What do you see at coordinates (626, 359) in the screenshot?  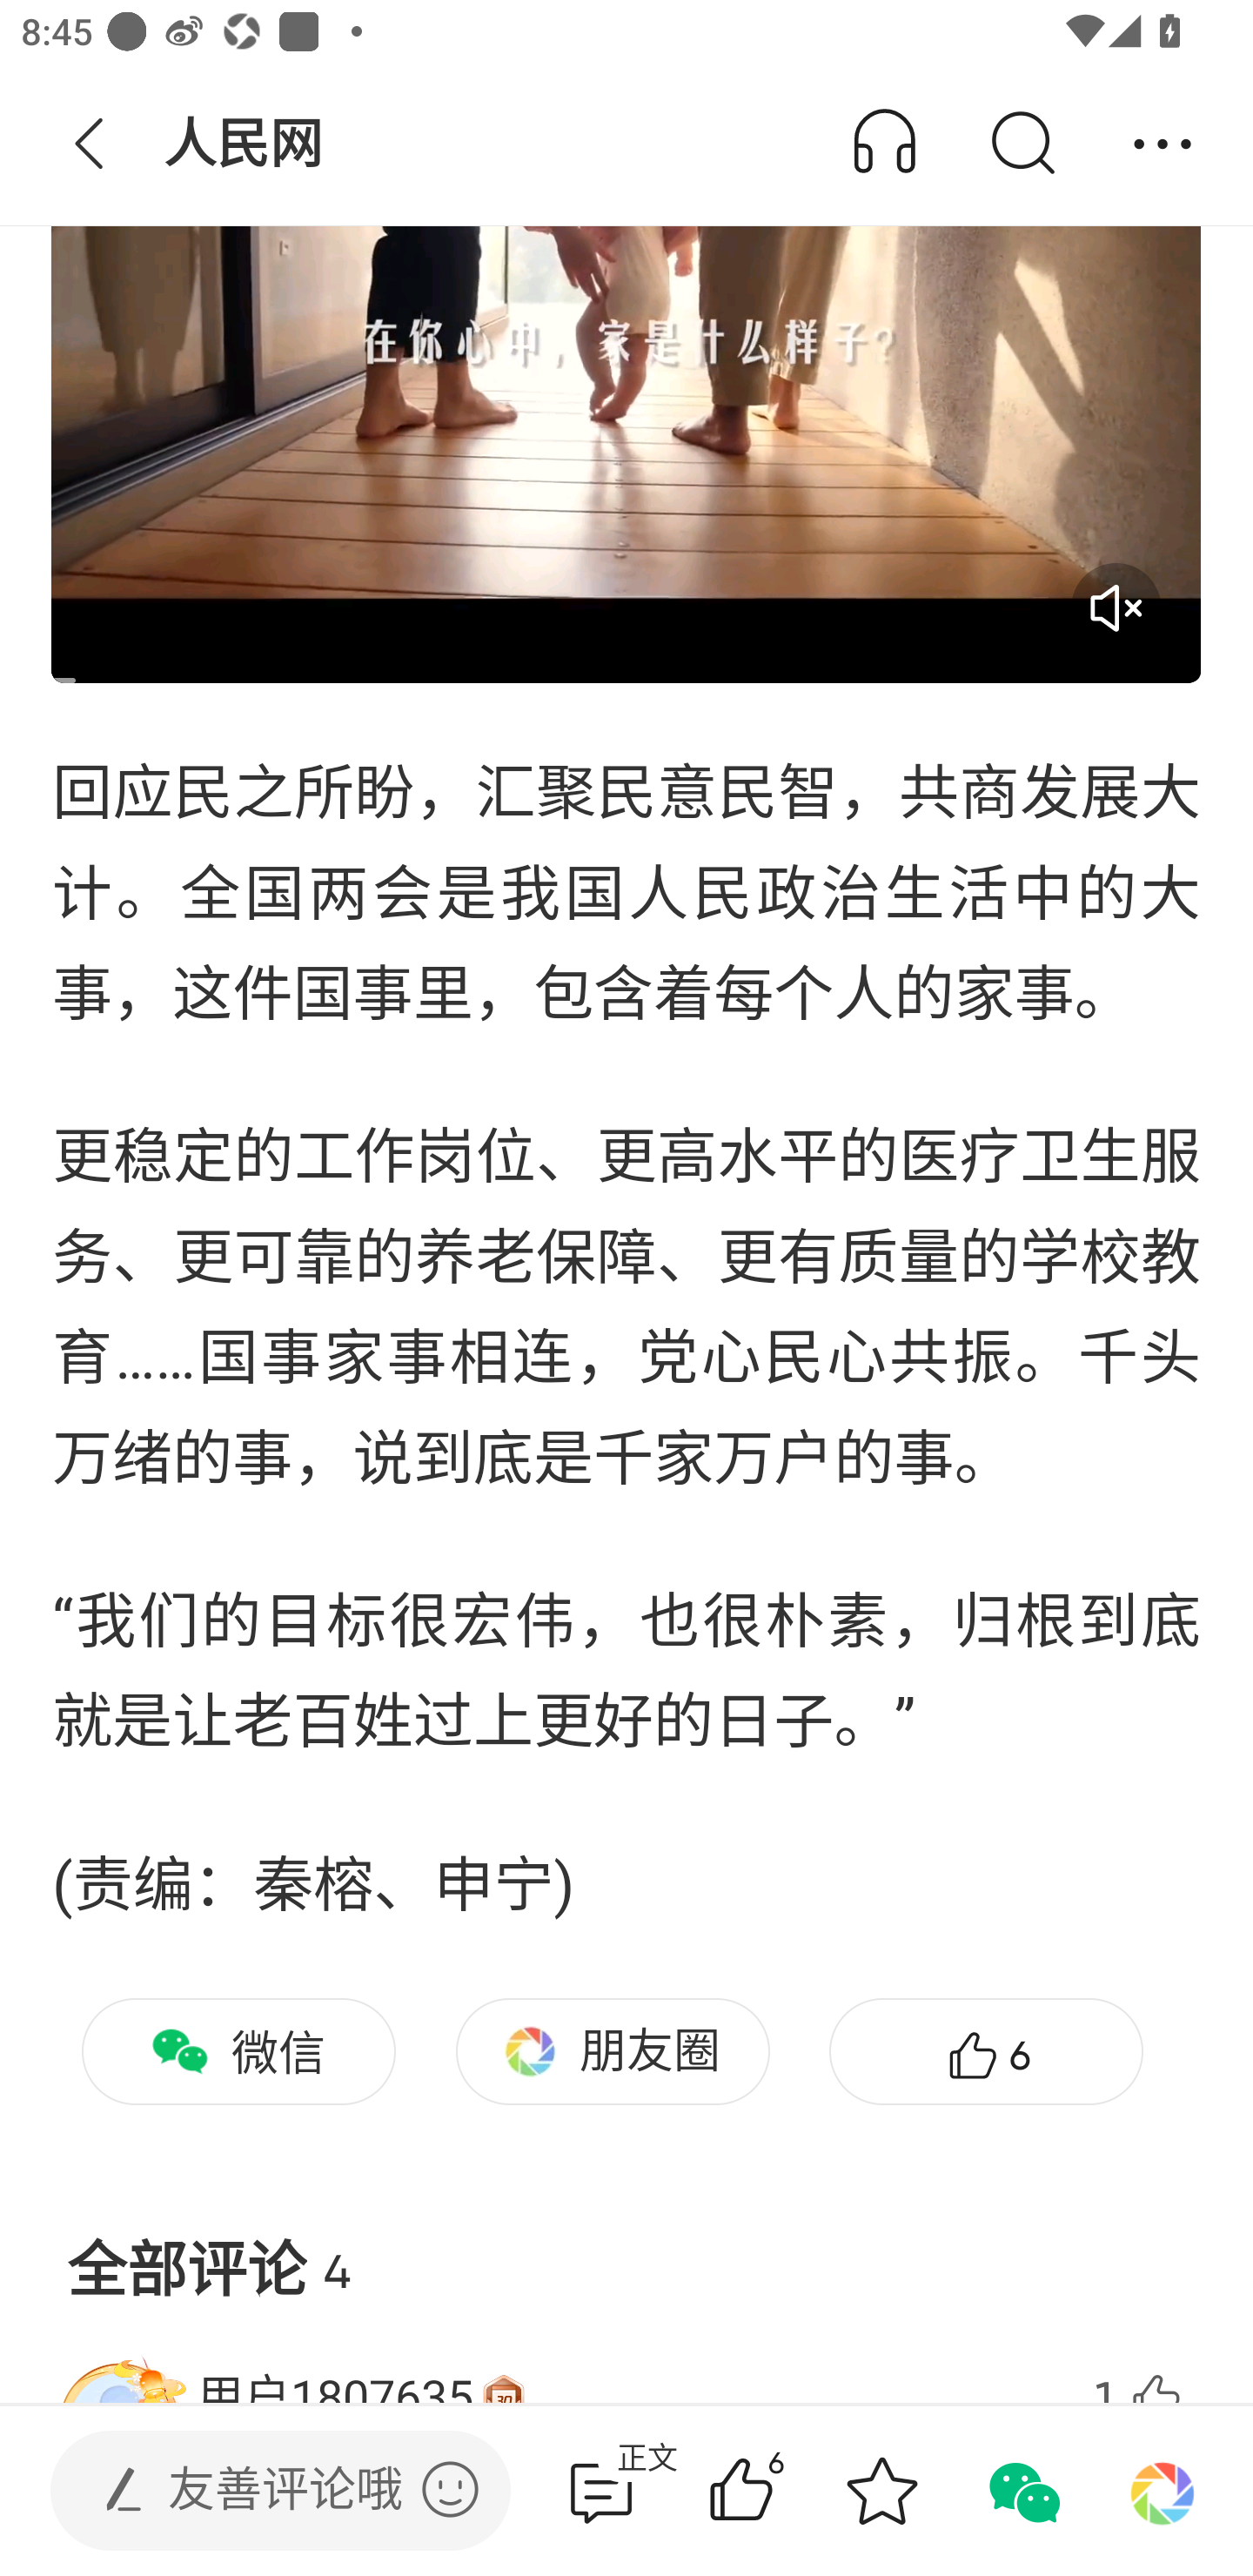 I see `03:49` at bounding box center [626, 359].